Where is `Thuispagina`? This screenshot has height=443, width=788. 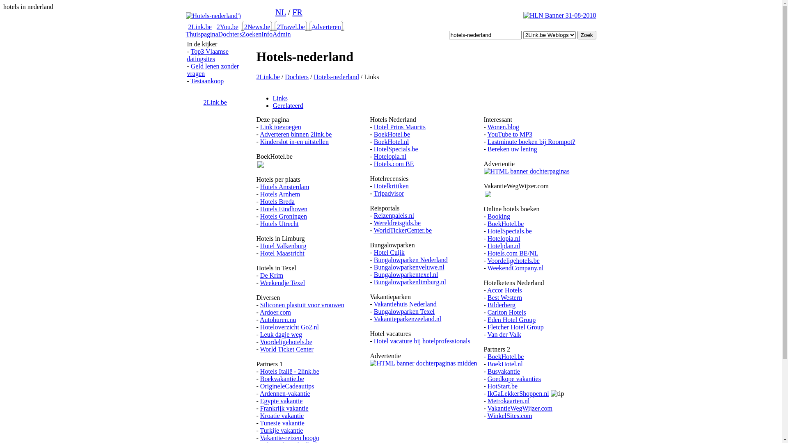
Thuispagina is located at coordinates (202, 34).